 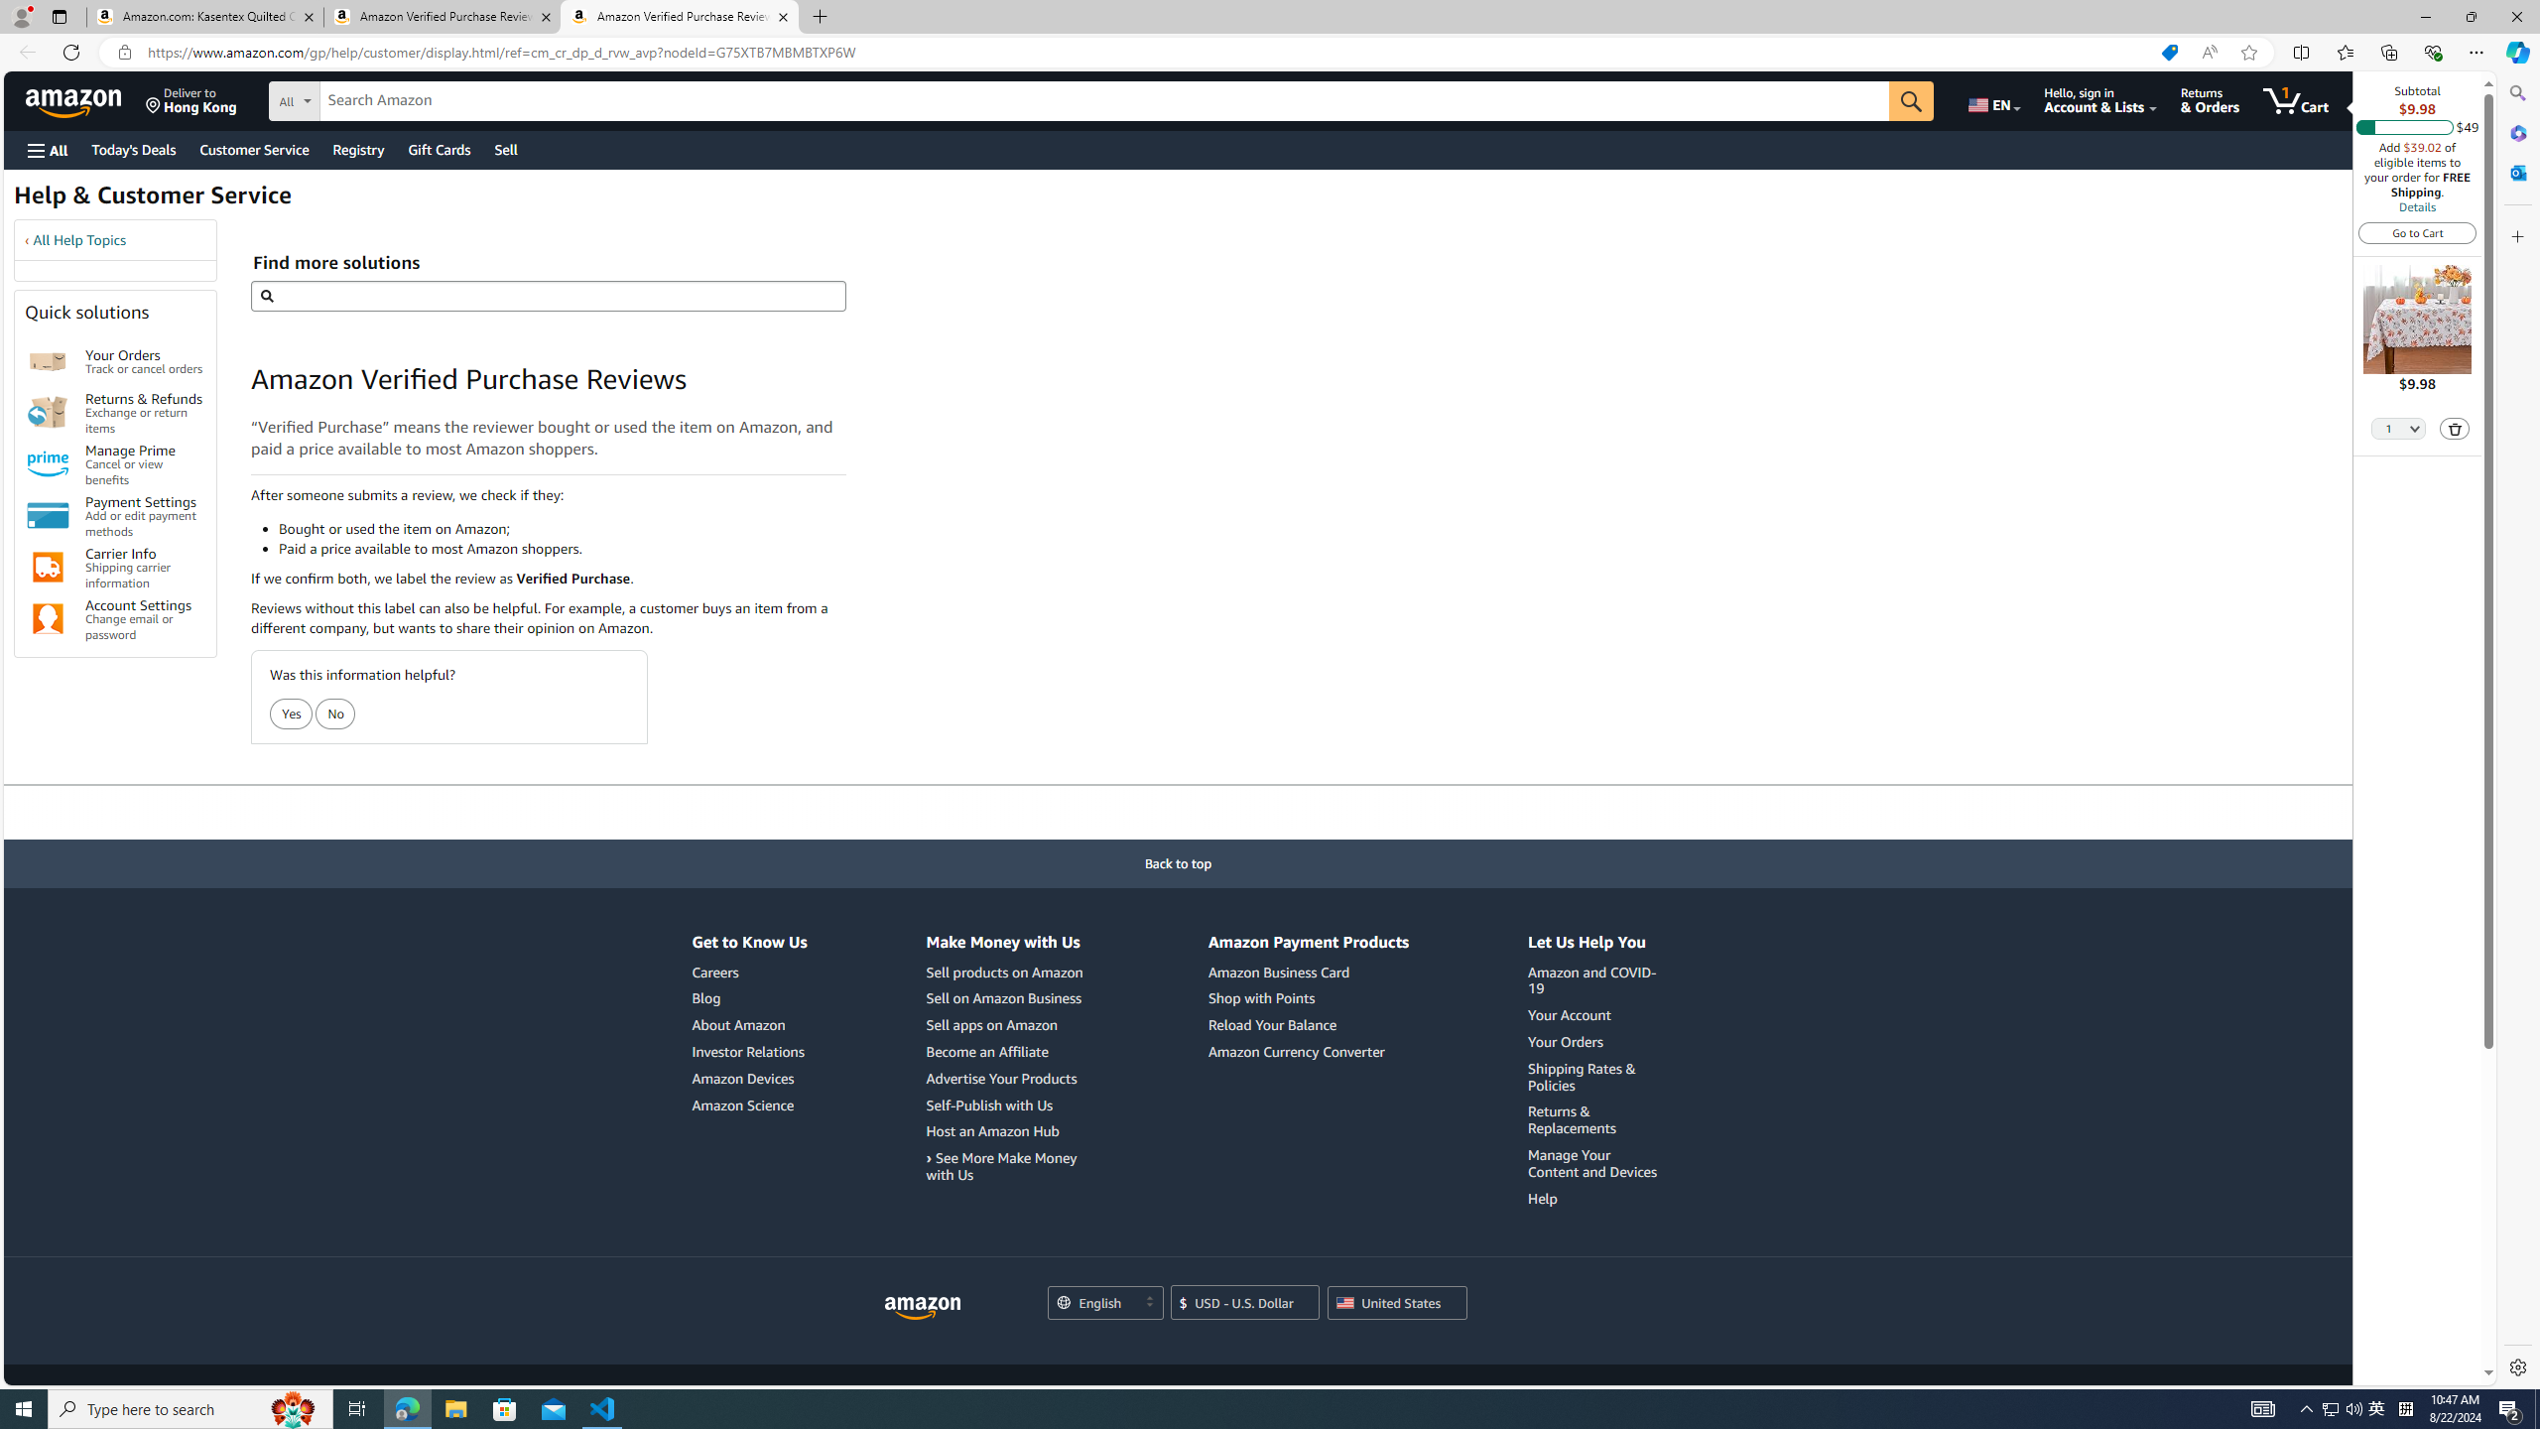 What do you see at coordinates (2516, 236) in the screenshot?
I see `Customize` at bounding box center [2516, 236].